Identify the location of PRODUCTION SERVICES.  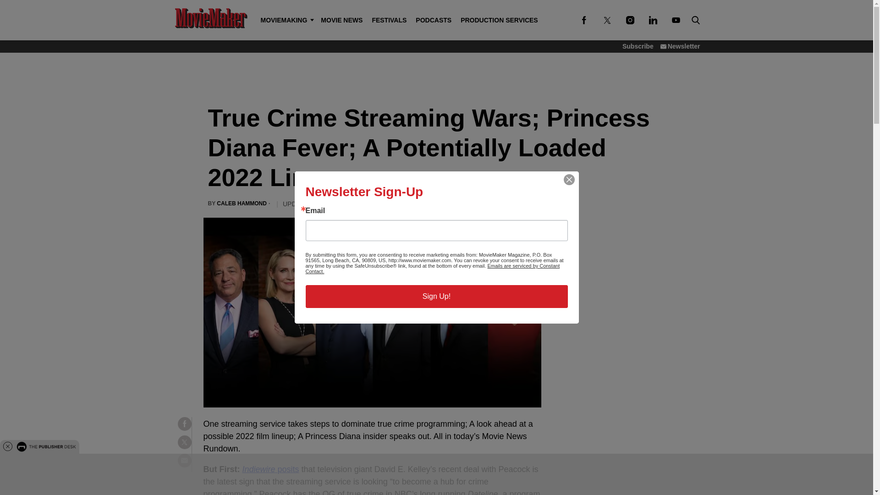
(499, 20).